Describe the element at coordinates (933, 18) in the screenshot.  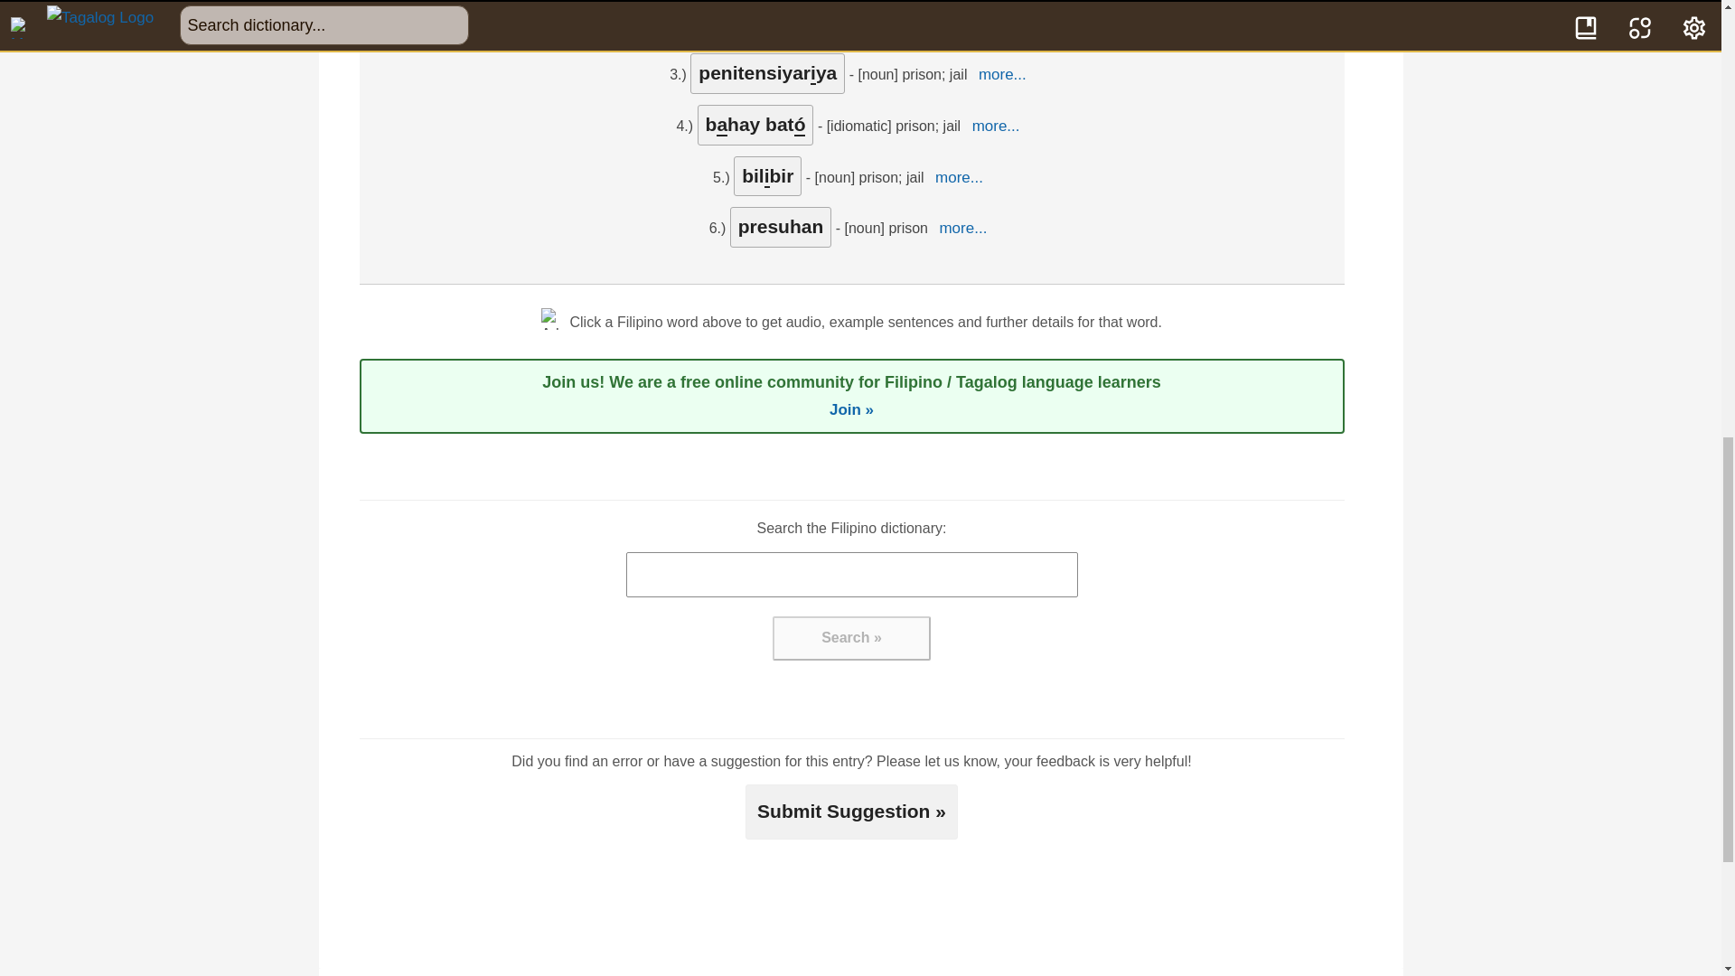
I see `4 example sentences available` at that location.